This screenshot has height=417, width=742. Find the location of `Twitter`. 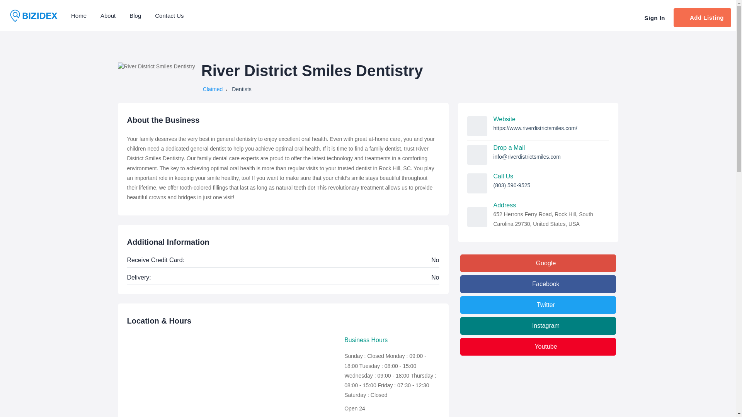

Twitter is located at coordinates (538, 305).